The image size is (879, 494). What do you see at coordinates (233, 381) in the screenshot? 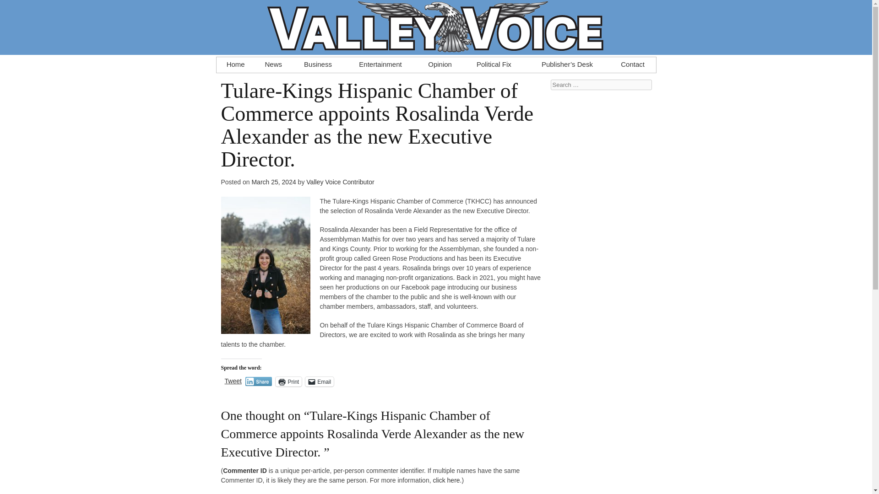
I see `Tweet` at bounding box center [233, 381].